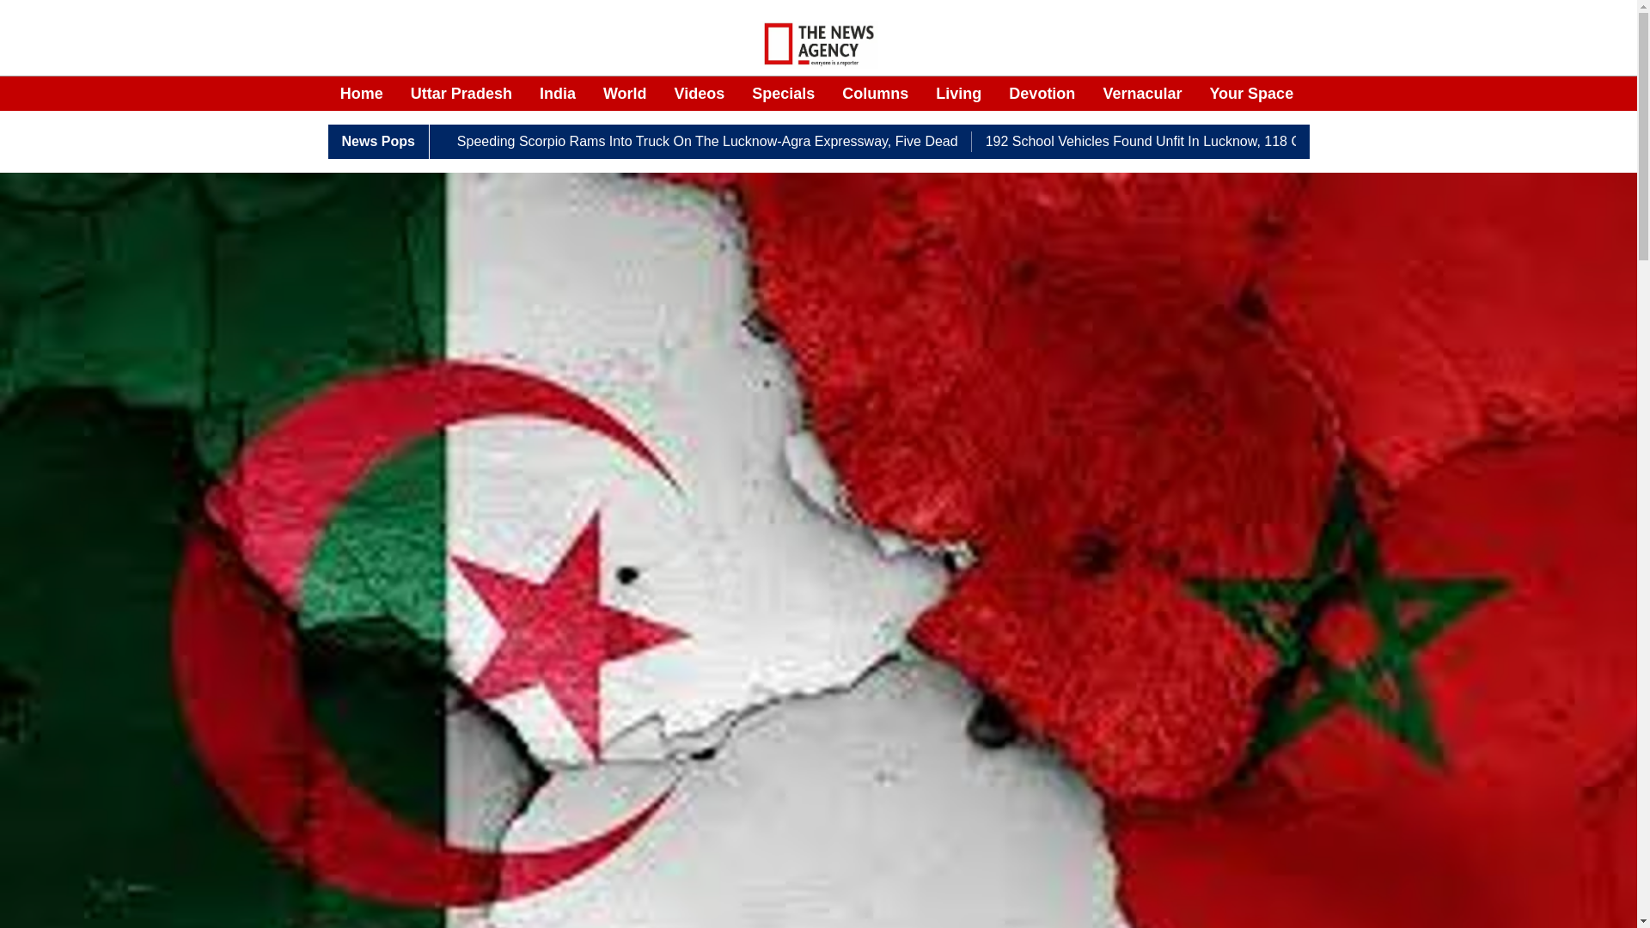 The image size is (1650, 928). Describe the element at coordinates (1251, 95) in the screenshot. I see `Your Space` at that location.